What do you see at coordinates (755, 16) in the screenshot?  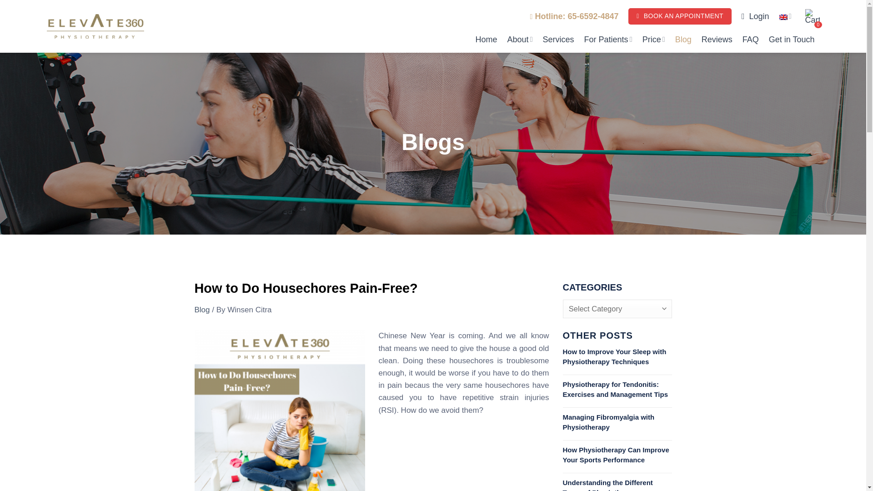 I see `Login` at bounding box center [755, 16].